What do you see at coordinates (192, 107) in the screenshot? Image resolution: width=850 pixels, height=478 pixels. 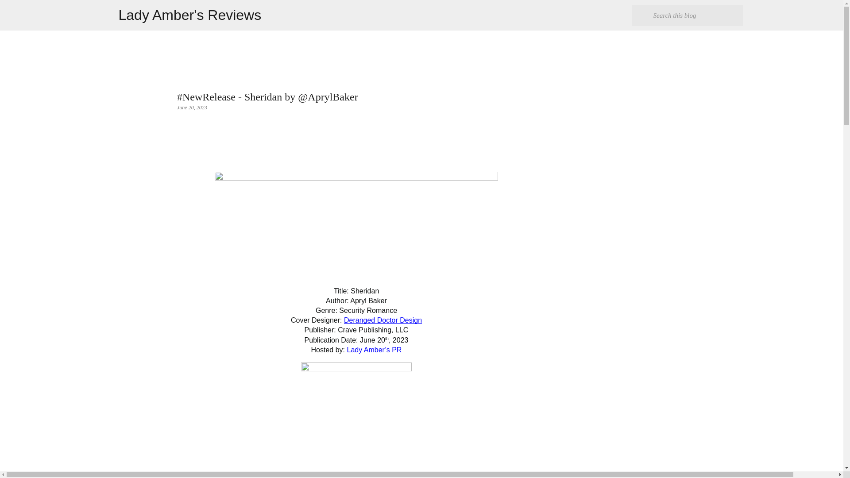 I see `permanent link` at bounding box center [192, 107].